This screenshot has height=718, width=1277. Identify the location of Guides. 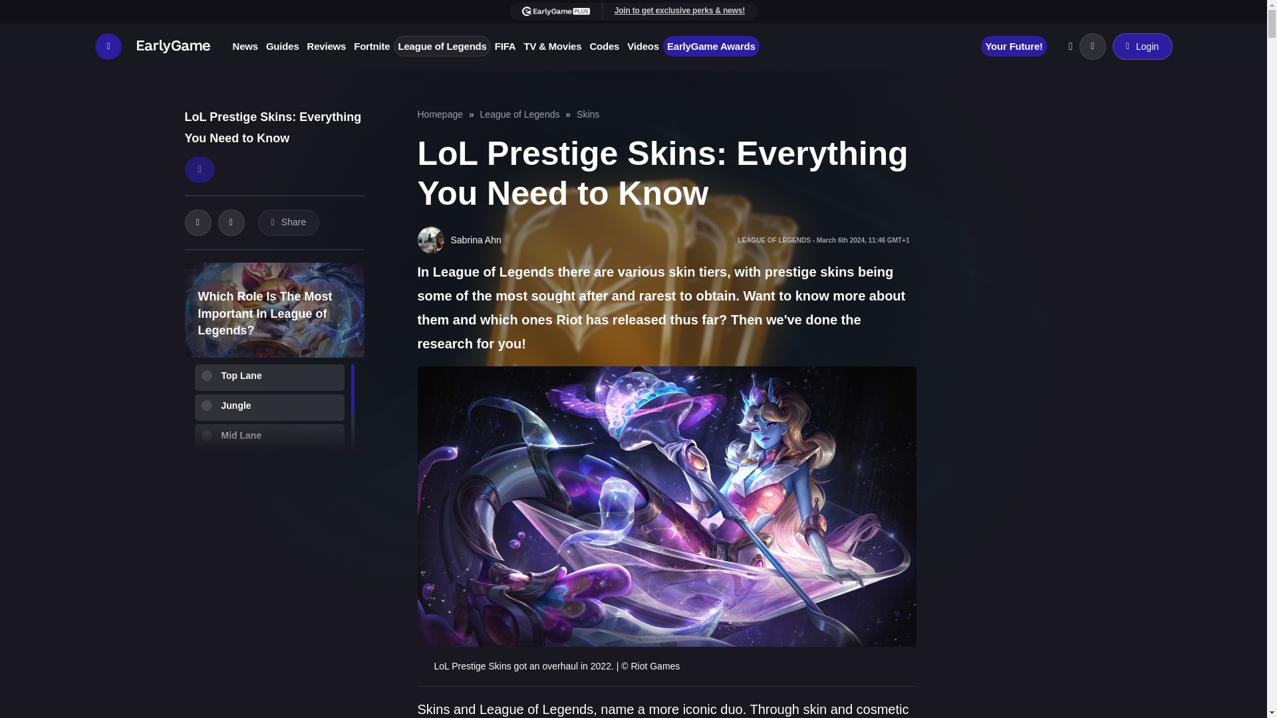
(282, 47).